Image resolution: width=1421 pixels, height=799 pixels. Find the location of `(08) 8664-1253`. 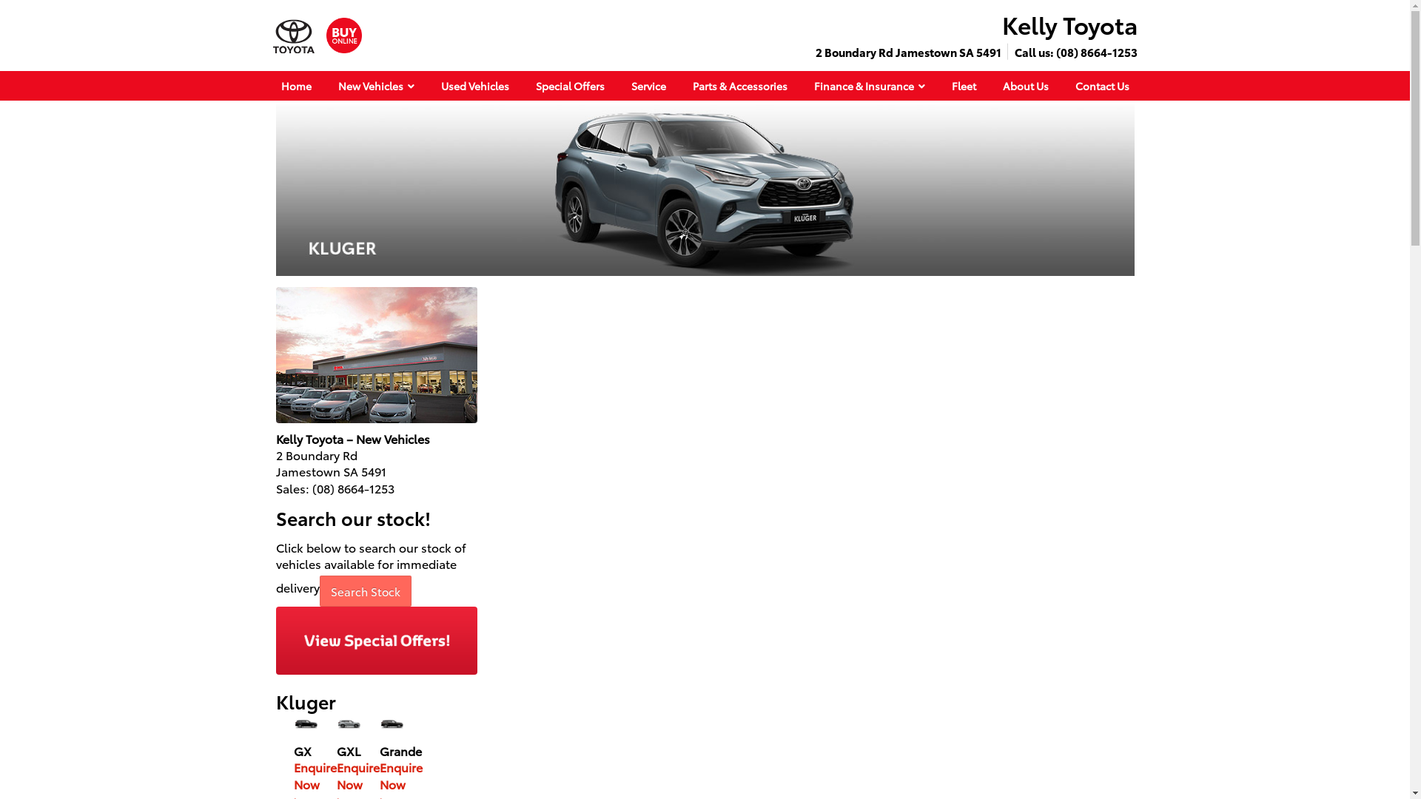

(08) 8664-1253 is located at coordinates (1096, 52).